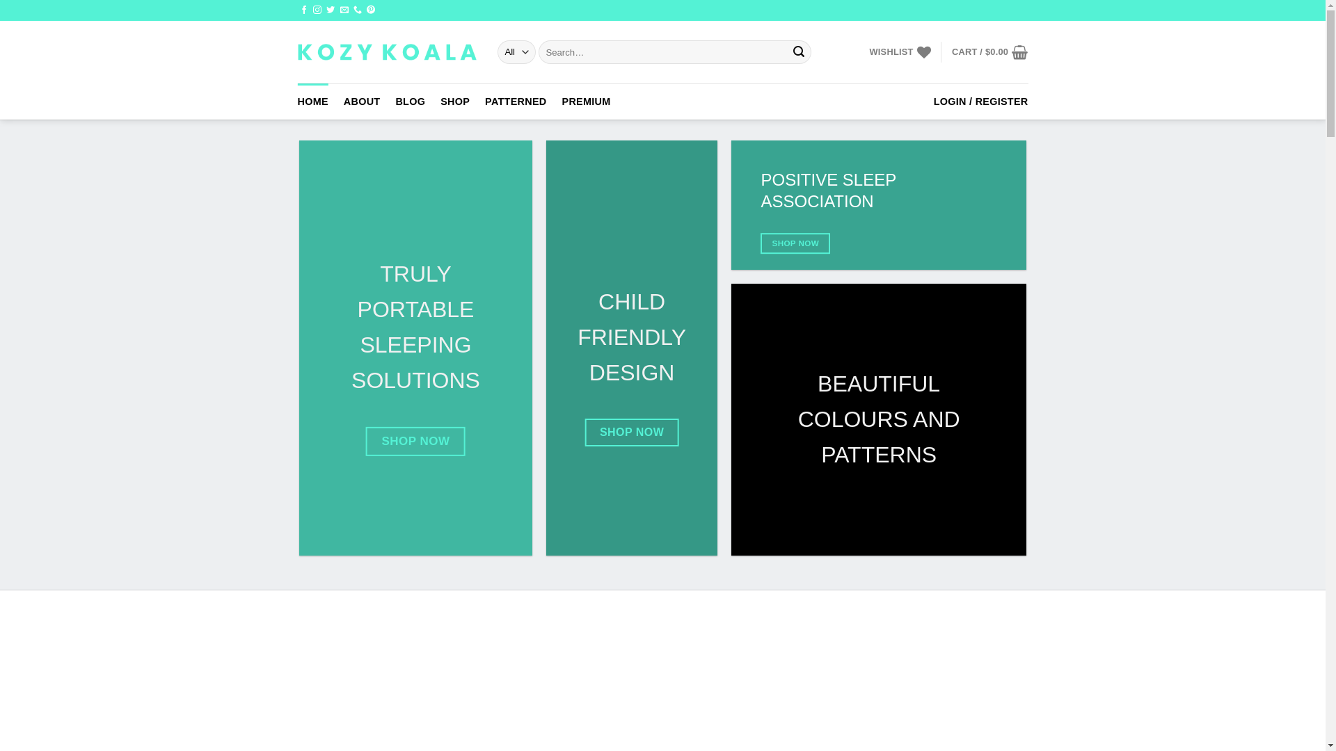  I want to click on SHOP NOW, so click(416, 442).